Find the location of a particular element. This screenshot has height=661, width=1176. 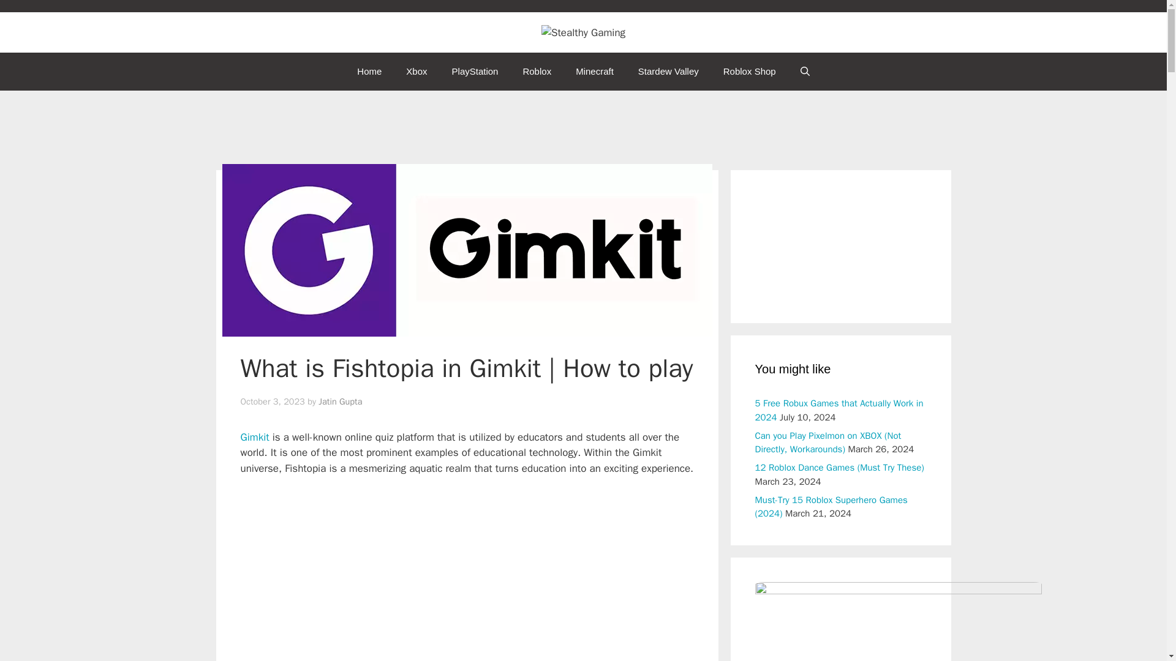

Roblox is located at coordinates (537, 71).